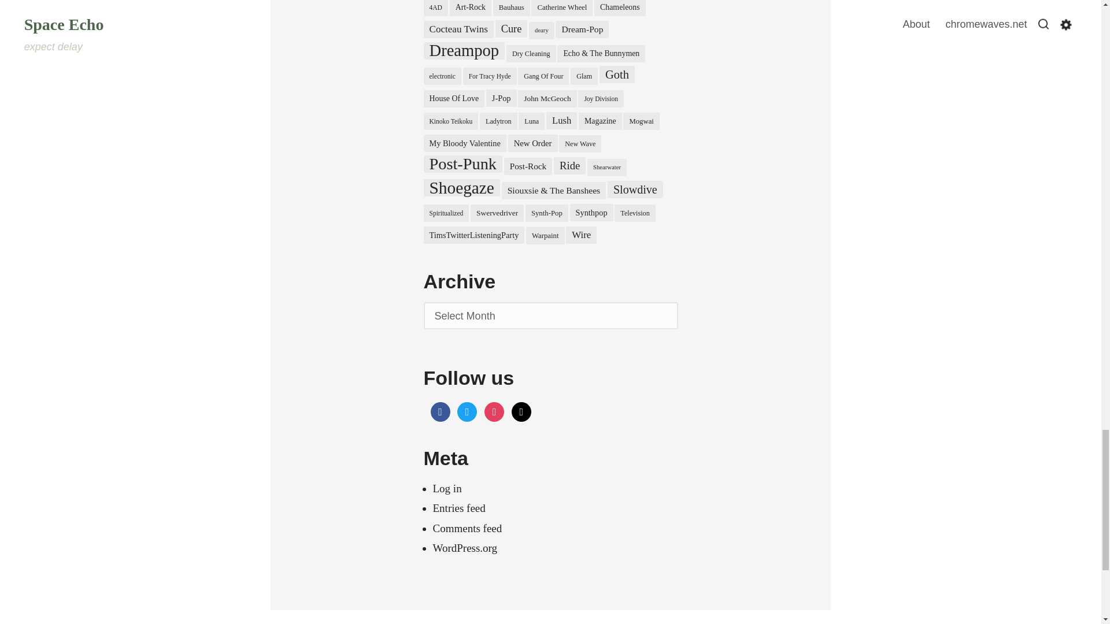  I want to click on Default Label, so click(521, 410).